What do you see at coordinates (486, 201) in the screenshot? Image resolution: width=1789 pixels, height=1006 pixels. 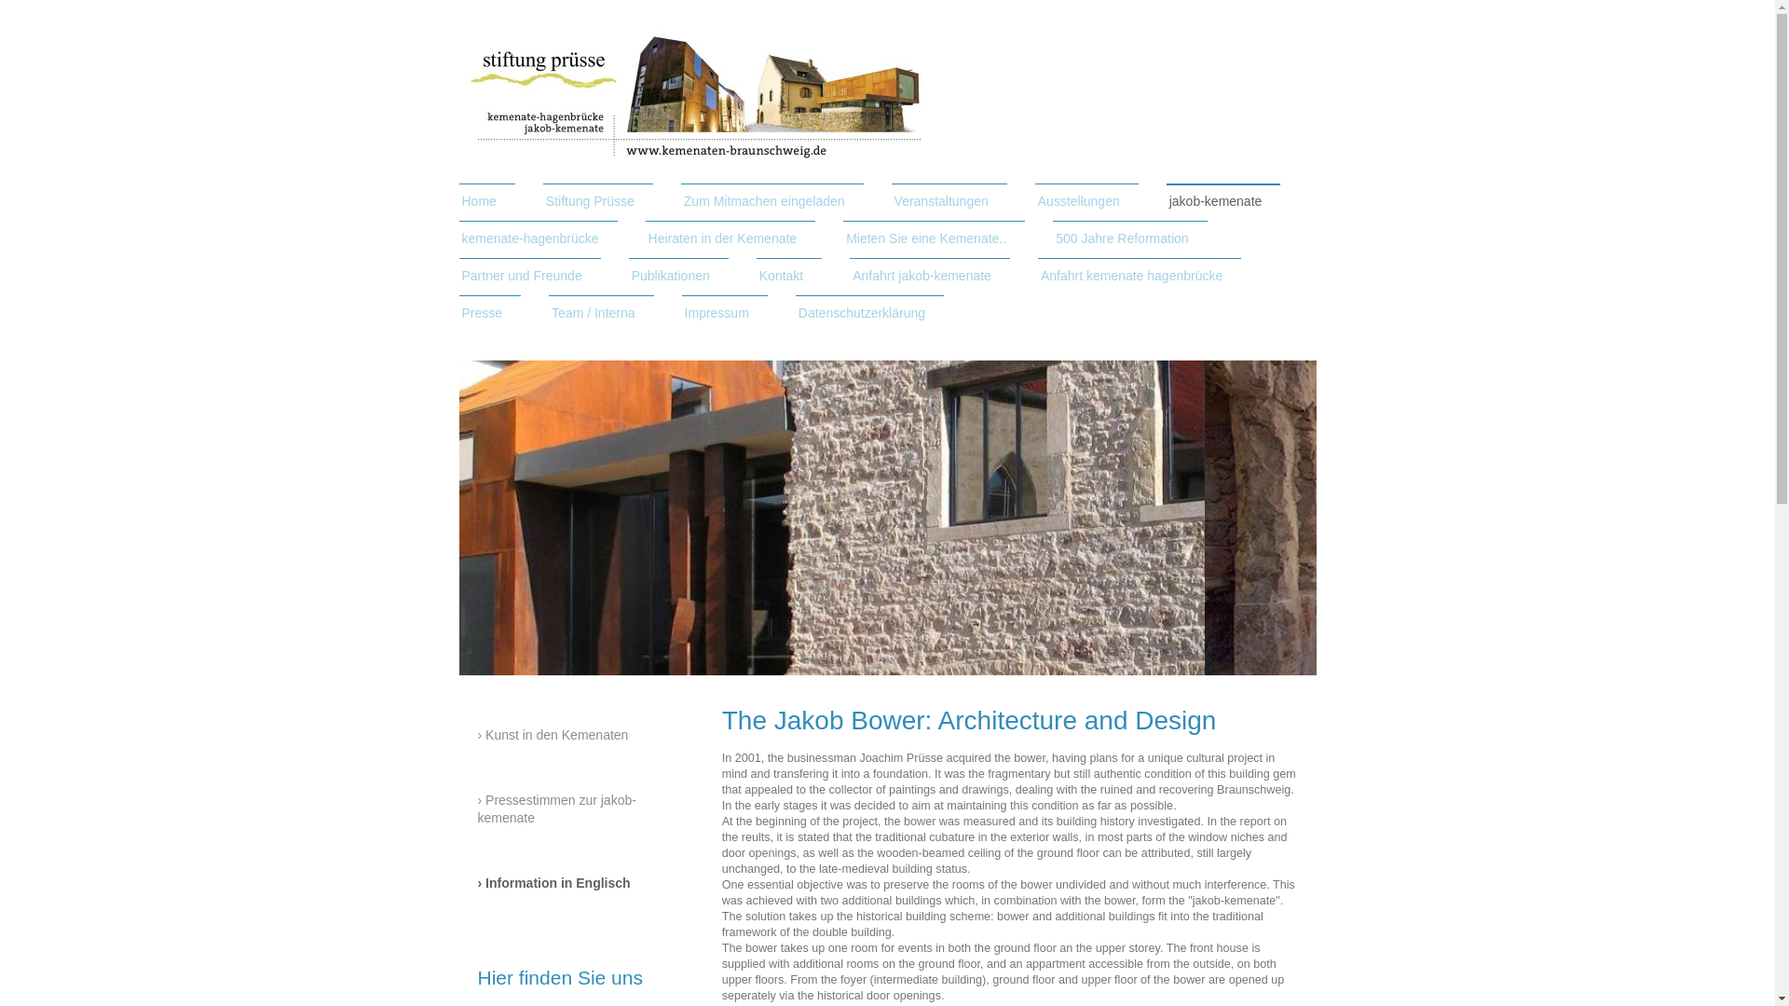 I see `Home` at bounding box center [486, 201].